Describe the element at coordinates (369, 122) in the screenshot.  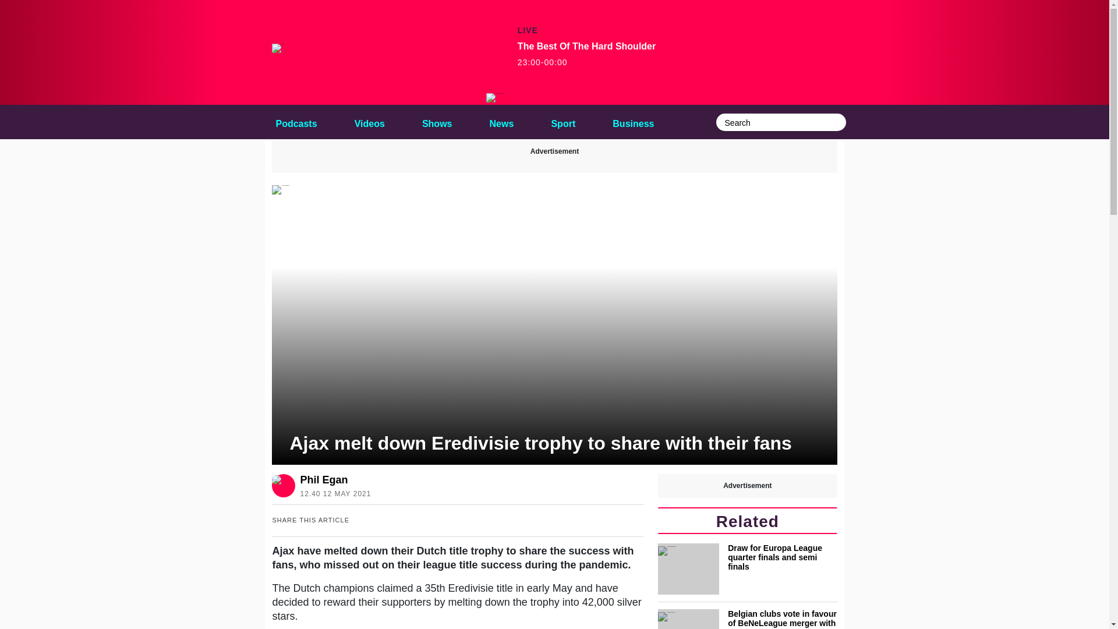
I see `Videos` at that location.